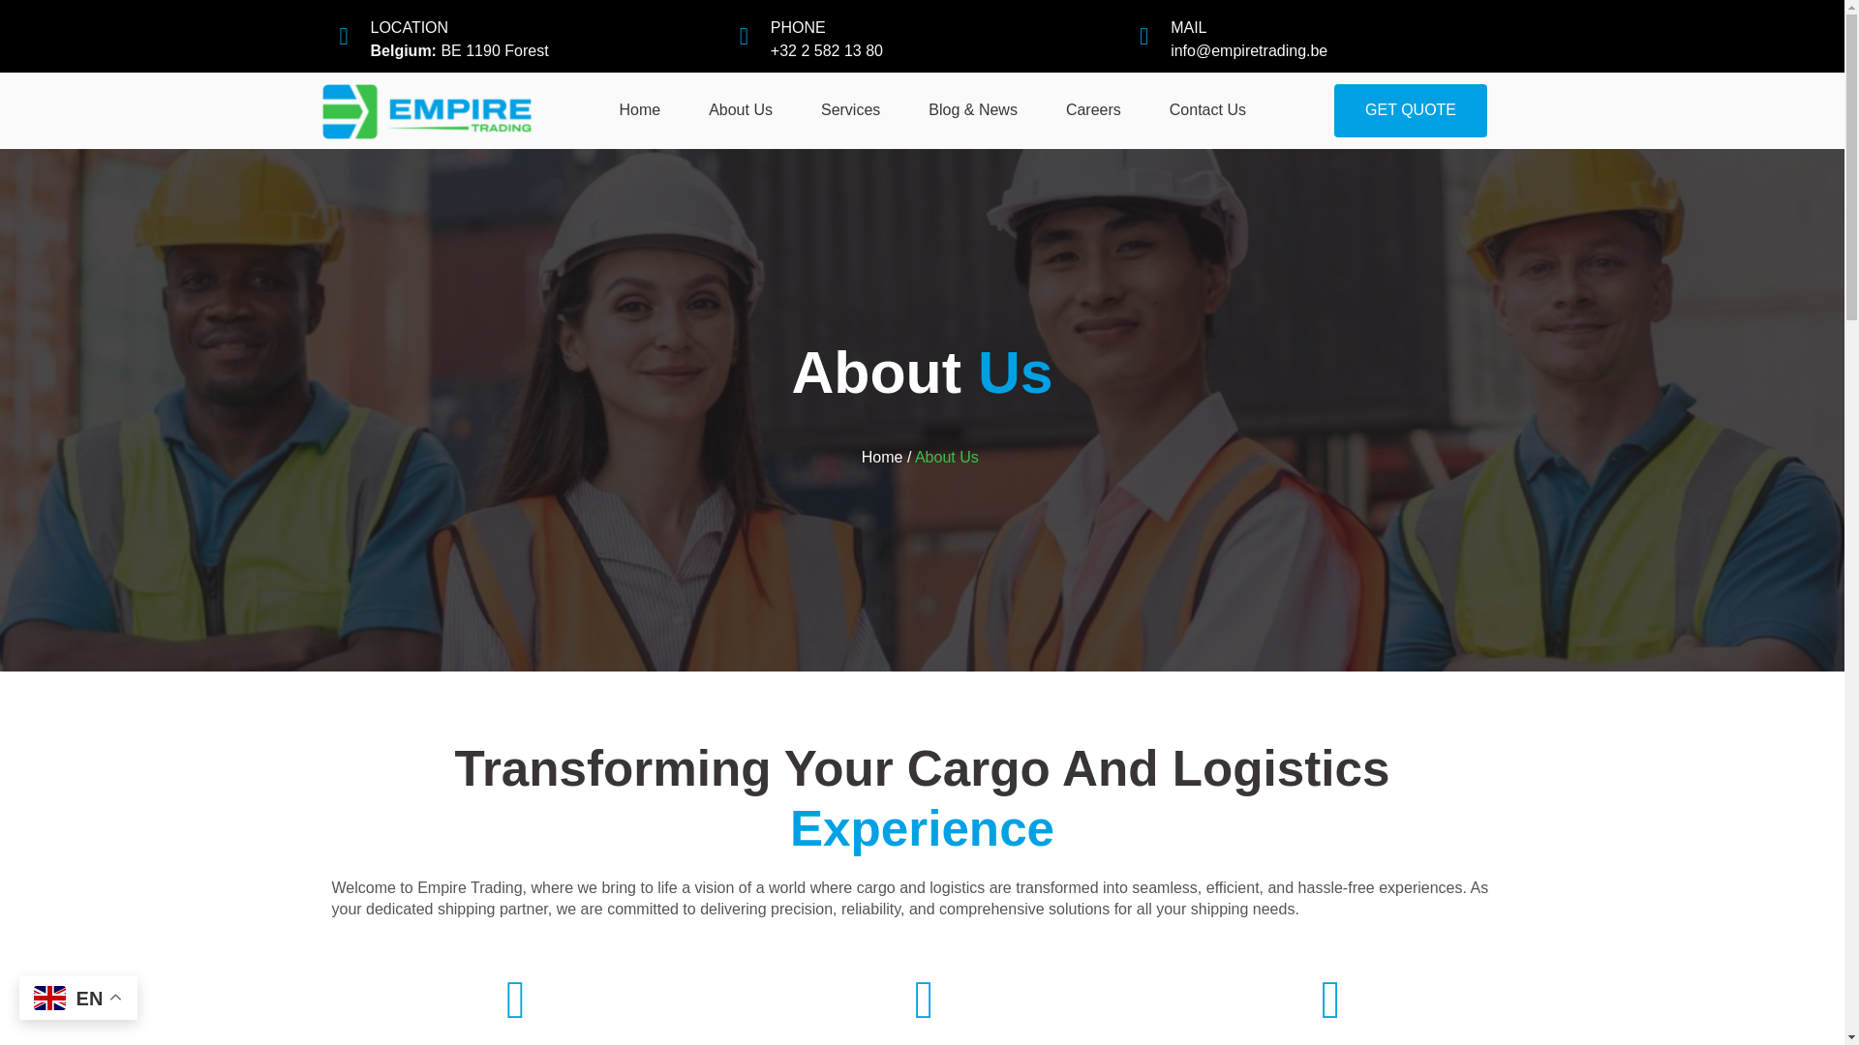  What do you see at coordinates (740, 110) in the screenshot?
I see `About Us` at bounding box center [740, 110].